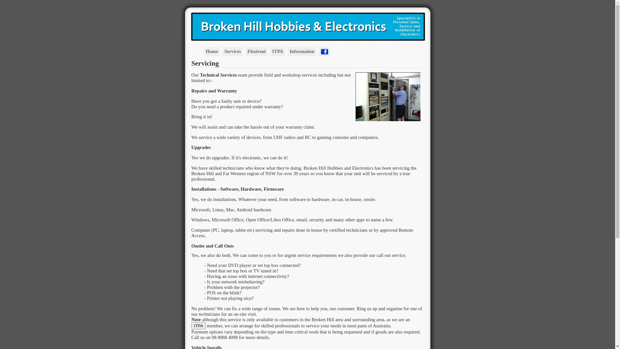  I want to click on Home, so click(212, 52).